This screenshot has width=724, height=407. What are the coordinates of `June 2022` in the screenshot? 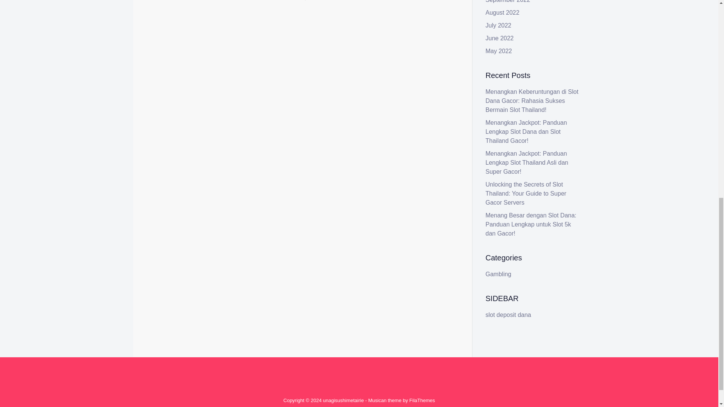 It's located at (500, 38).